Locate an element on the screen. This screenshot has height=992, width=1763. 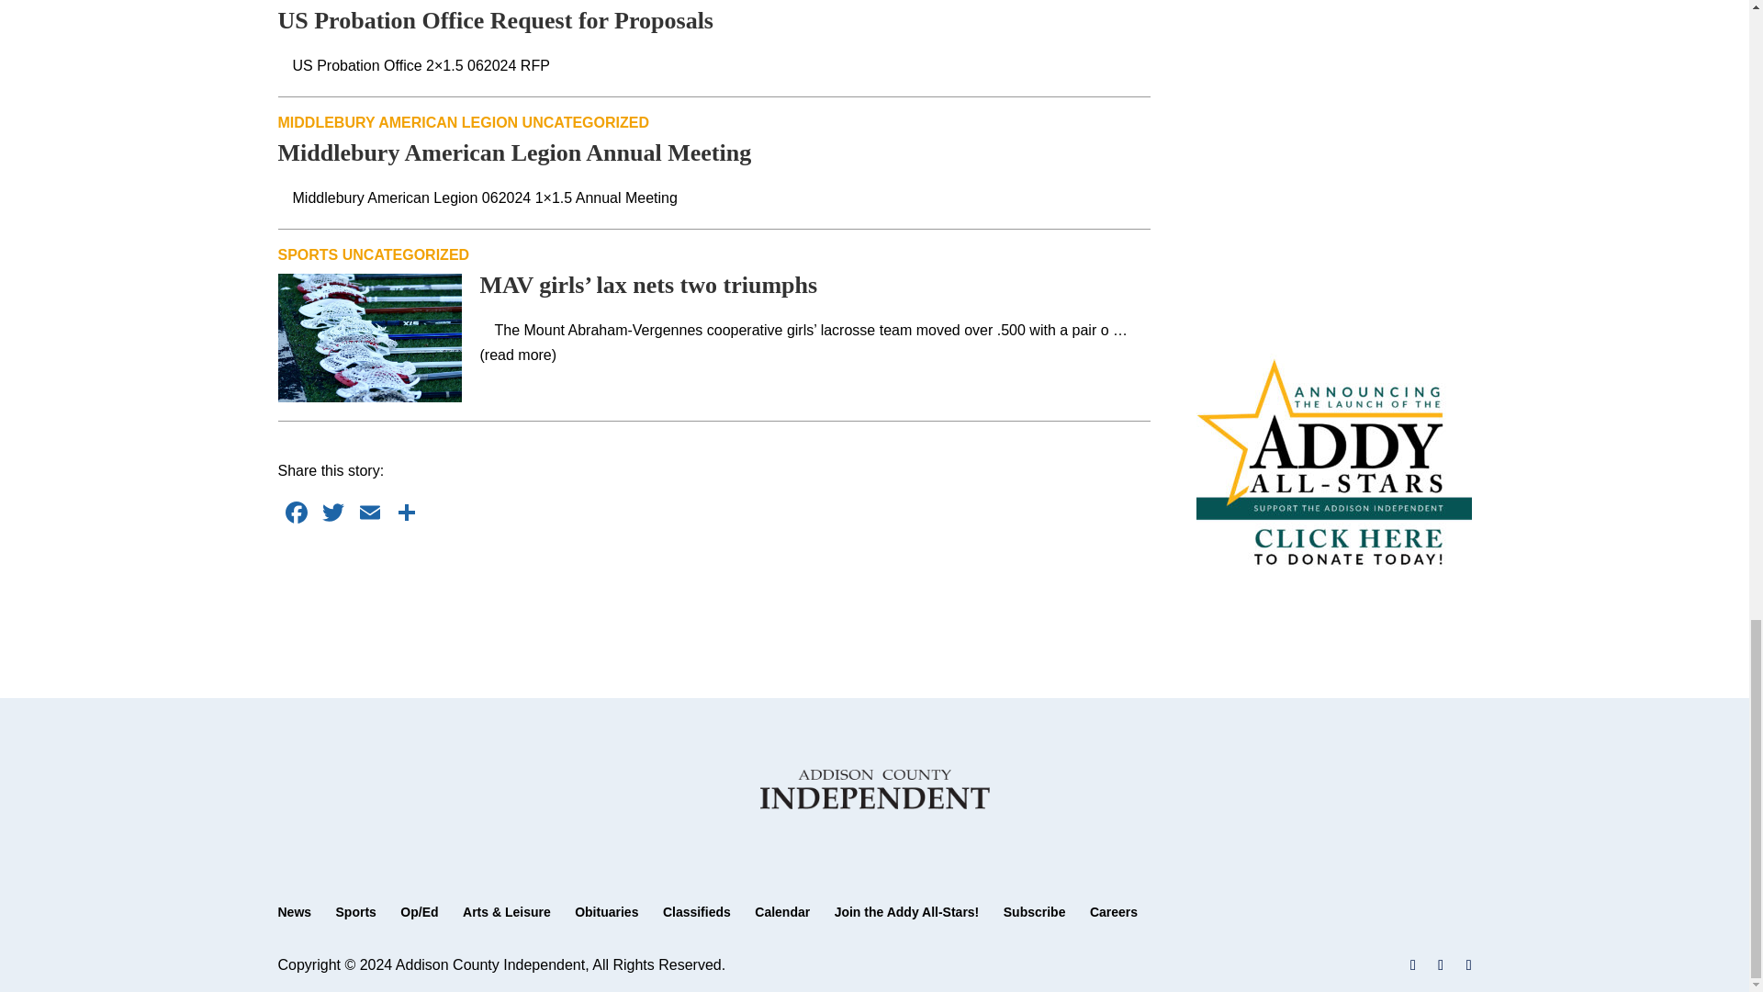
Twitter is located at coordinates (332, 514).